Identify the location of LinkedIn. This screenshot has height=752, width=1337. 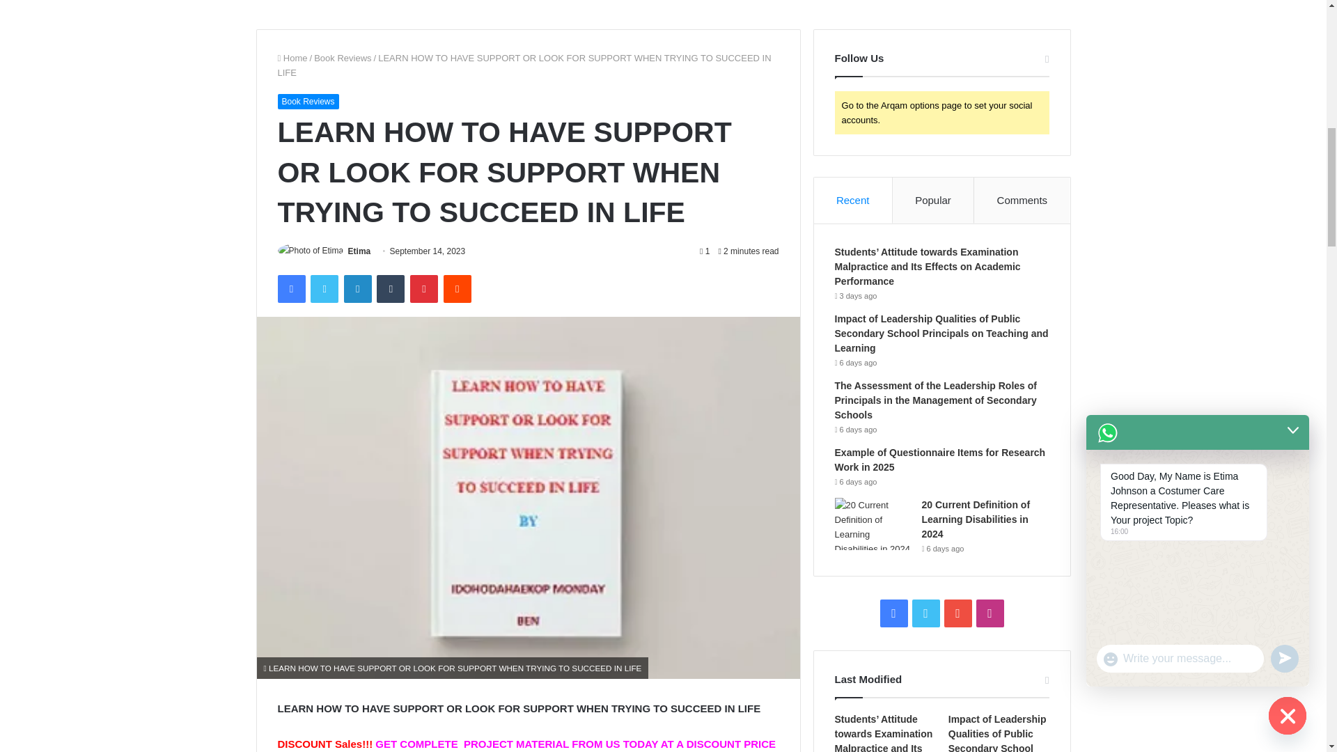
(357, 289).